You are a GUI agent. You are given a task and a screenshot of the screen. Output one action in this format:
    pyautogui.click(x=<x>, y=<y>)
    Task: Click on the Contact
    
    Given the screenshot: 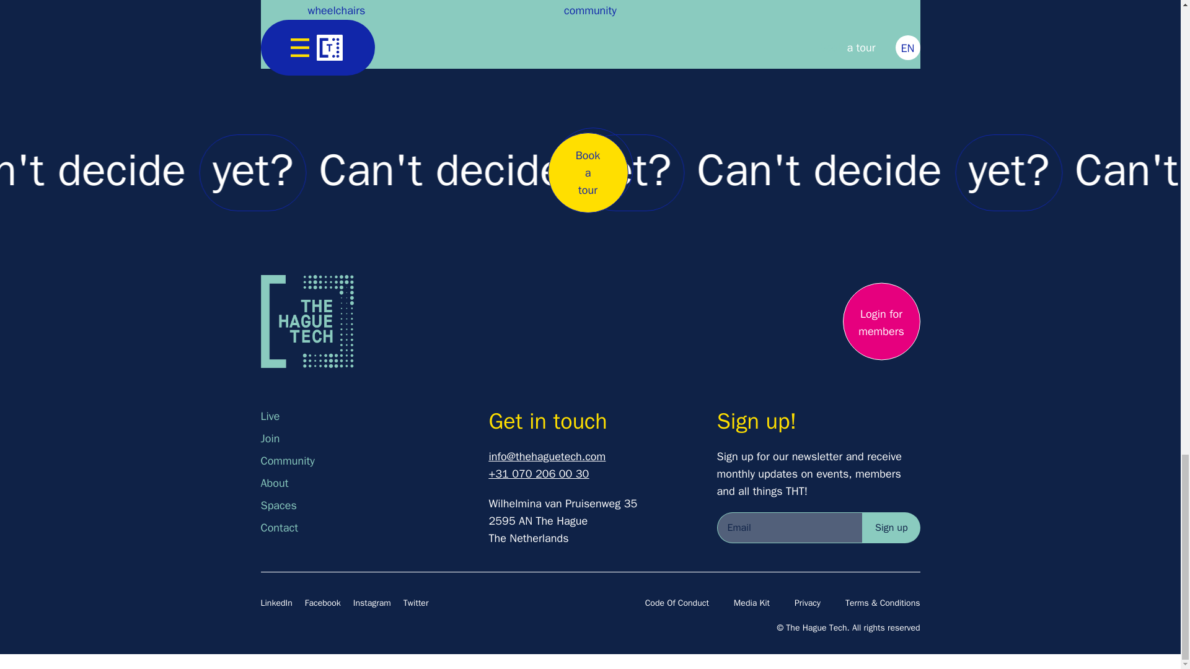 What is the action you would take?
    pyautogui.click(x=362, y=528)
    